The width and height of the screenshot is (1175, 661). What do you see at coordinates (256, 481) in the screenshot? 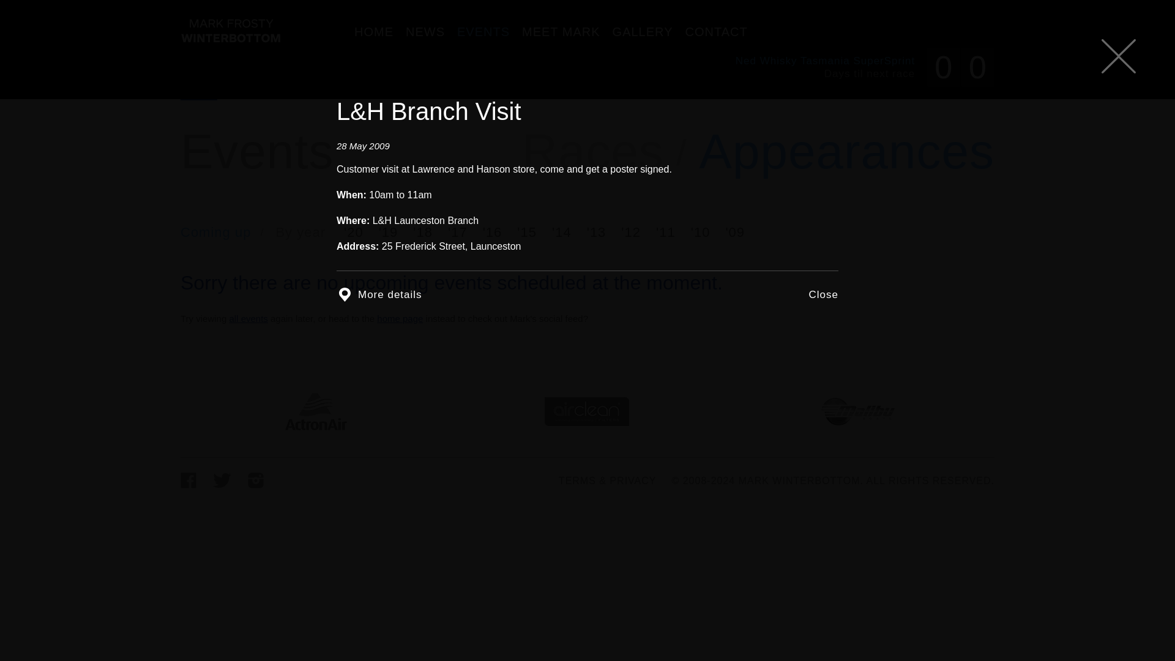
I see `FOLLOW MARKJWINTERBOTTOM ON INSTAGRAM` at bounding box center [256, 481].